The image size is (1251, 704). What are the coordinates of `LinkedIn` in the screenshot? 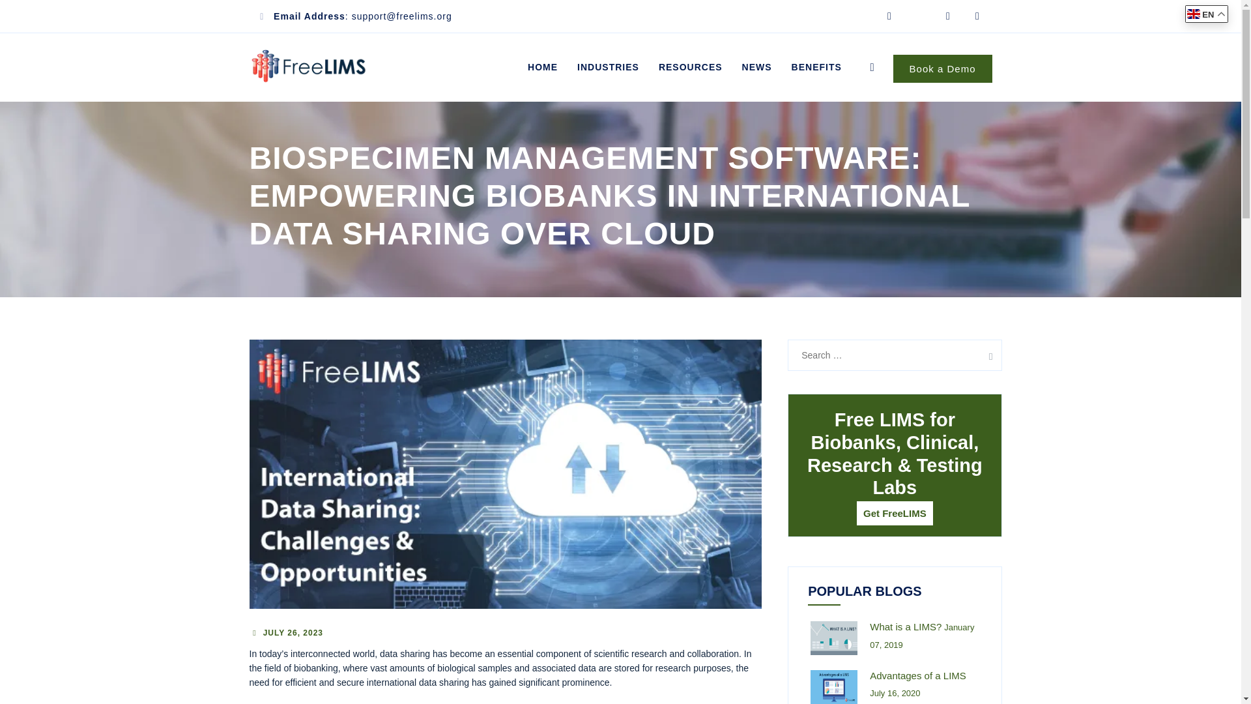 It's located at (889, 16).